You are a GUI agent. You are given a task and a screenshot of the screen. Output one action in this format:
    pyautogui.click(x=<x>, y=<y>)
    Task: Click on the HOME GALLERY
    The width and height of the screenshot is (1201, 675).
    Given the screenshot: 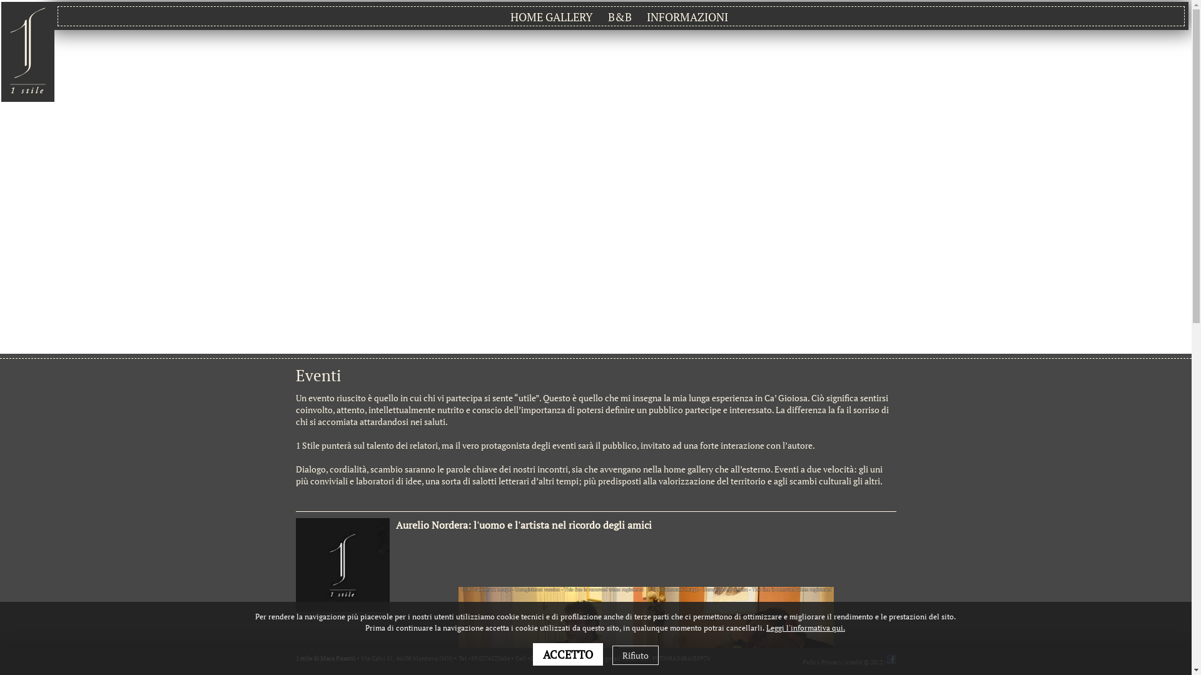 What is the action you would take?
    pyautogui.click(x=552, y=16)
    